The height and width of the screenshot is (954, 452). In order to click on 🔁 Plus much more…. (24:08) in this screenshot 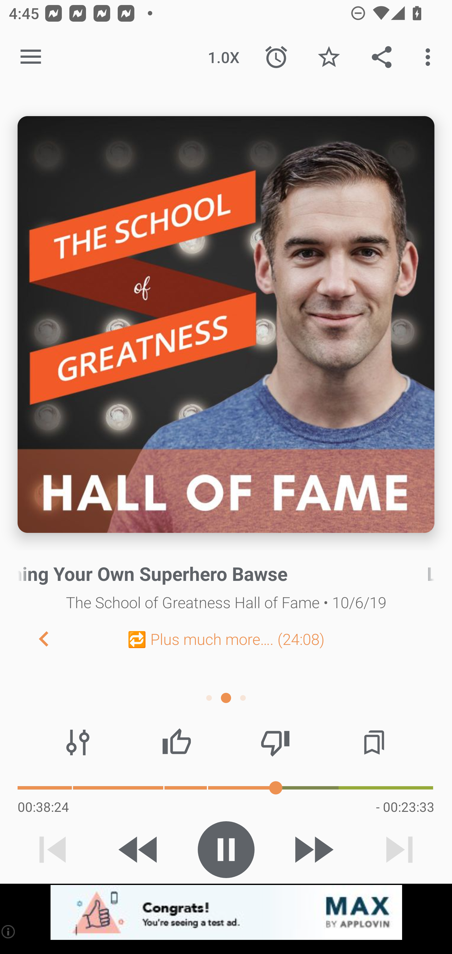, I will do `click(226, 639)`.